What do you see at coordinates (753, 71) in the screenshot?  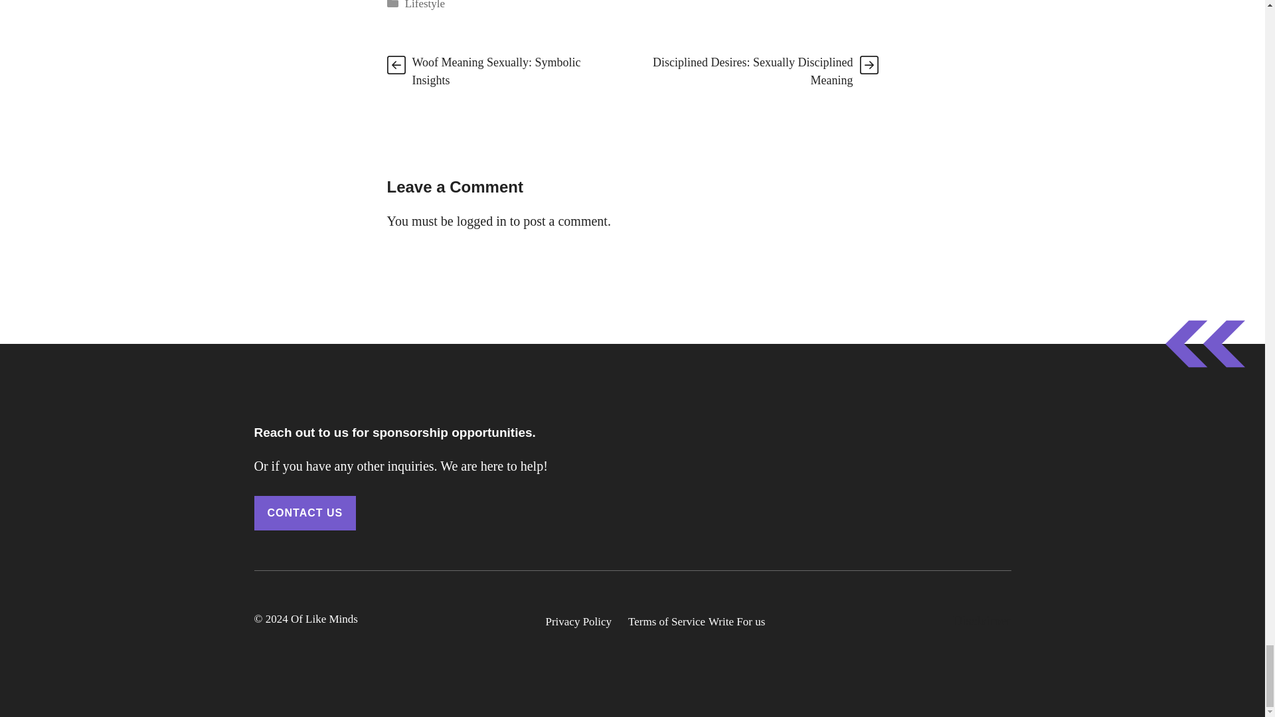 I see `Disciplined Desires: Sexually Disciplined Meaning` at bounding box center [753, 71].